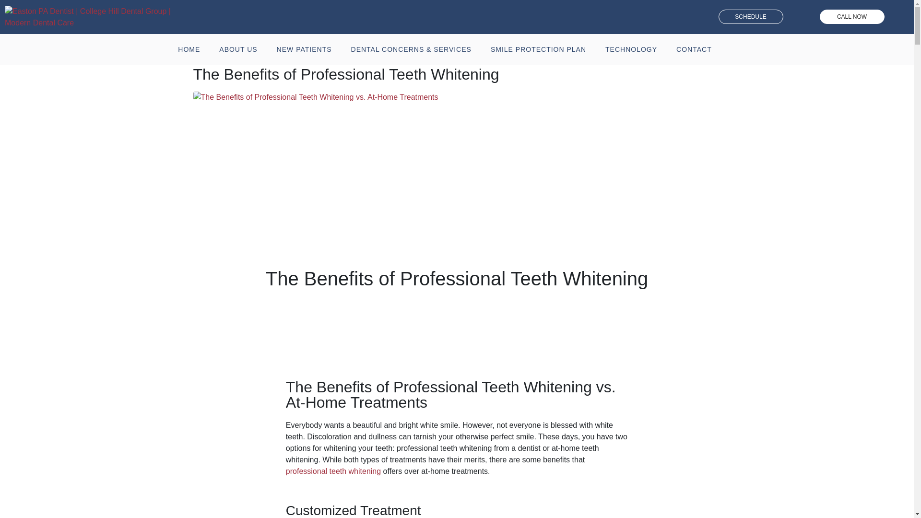  Describe the element at coordinates (189, 49) in the screenshot. I see `HOME` at that location.